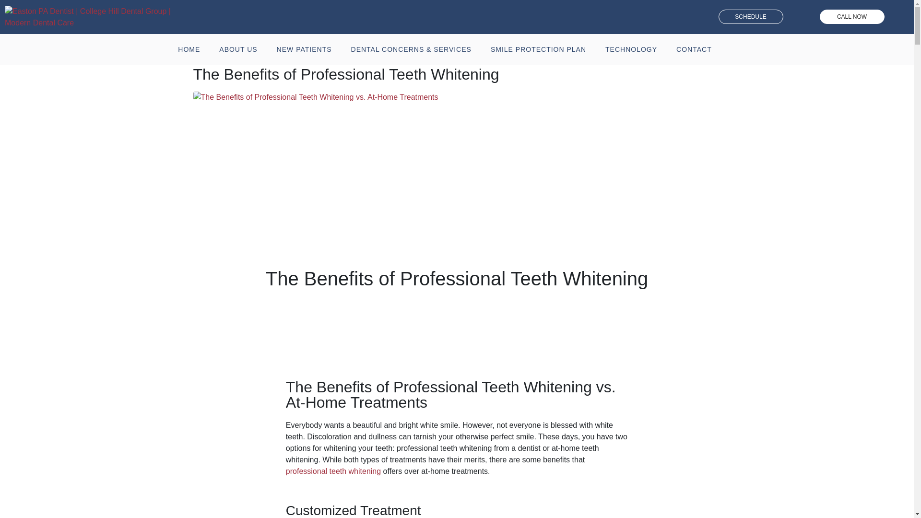  Describe the element at coordinates (189, 49) in the screenshot. I see `HOME` at that location.